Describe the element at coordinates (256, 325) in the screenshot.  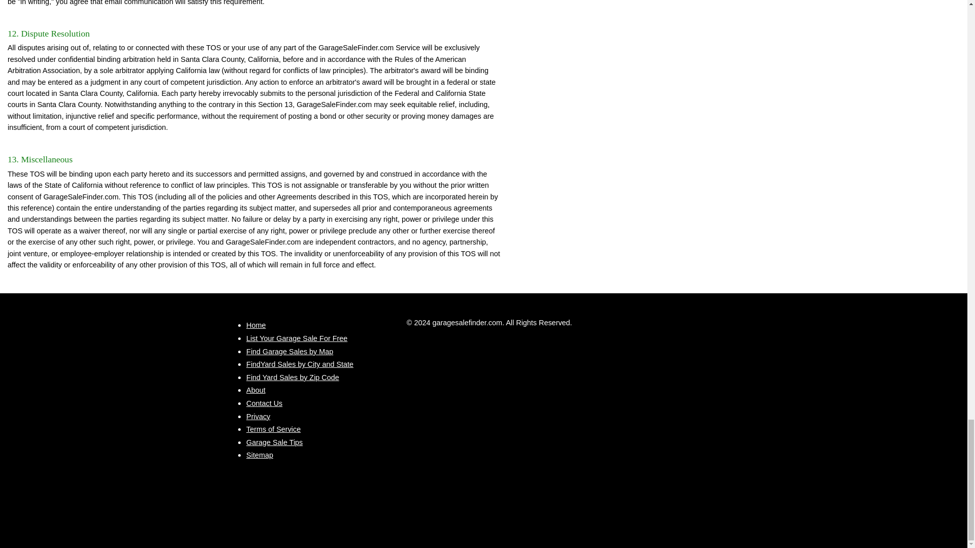
I see `Home` at that location.